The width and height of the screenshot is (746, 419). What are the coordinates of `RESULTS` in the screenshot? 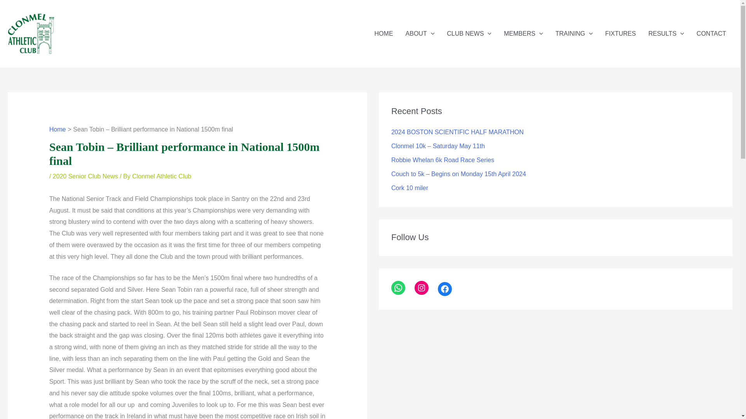 It's located at (666, 33).